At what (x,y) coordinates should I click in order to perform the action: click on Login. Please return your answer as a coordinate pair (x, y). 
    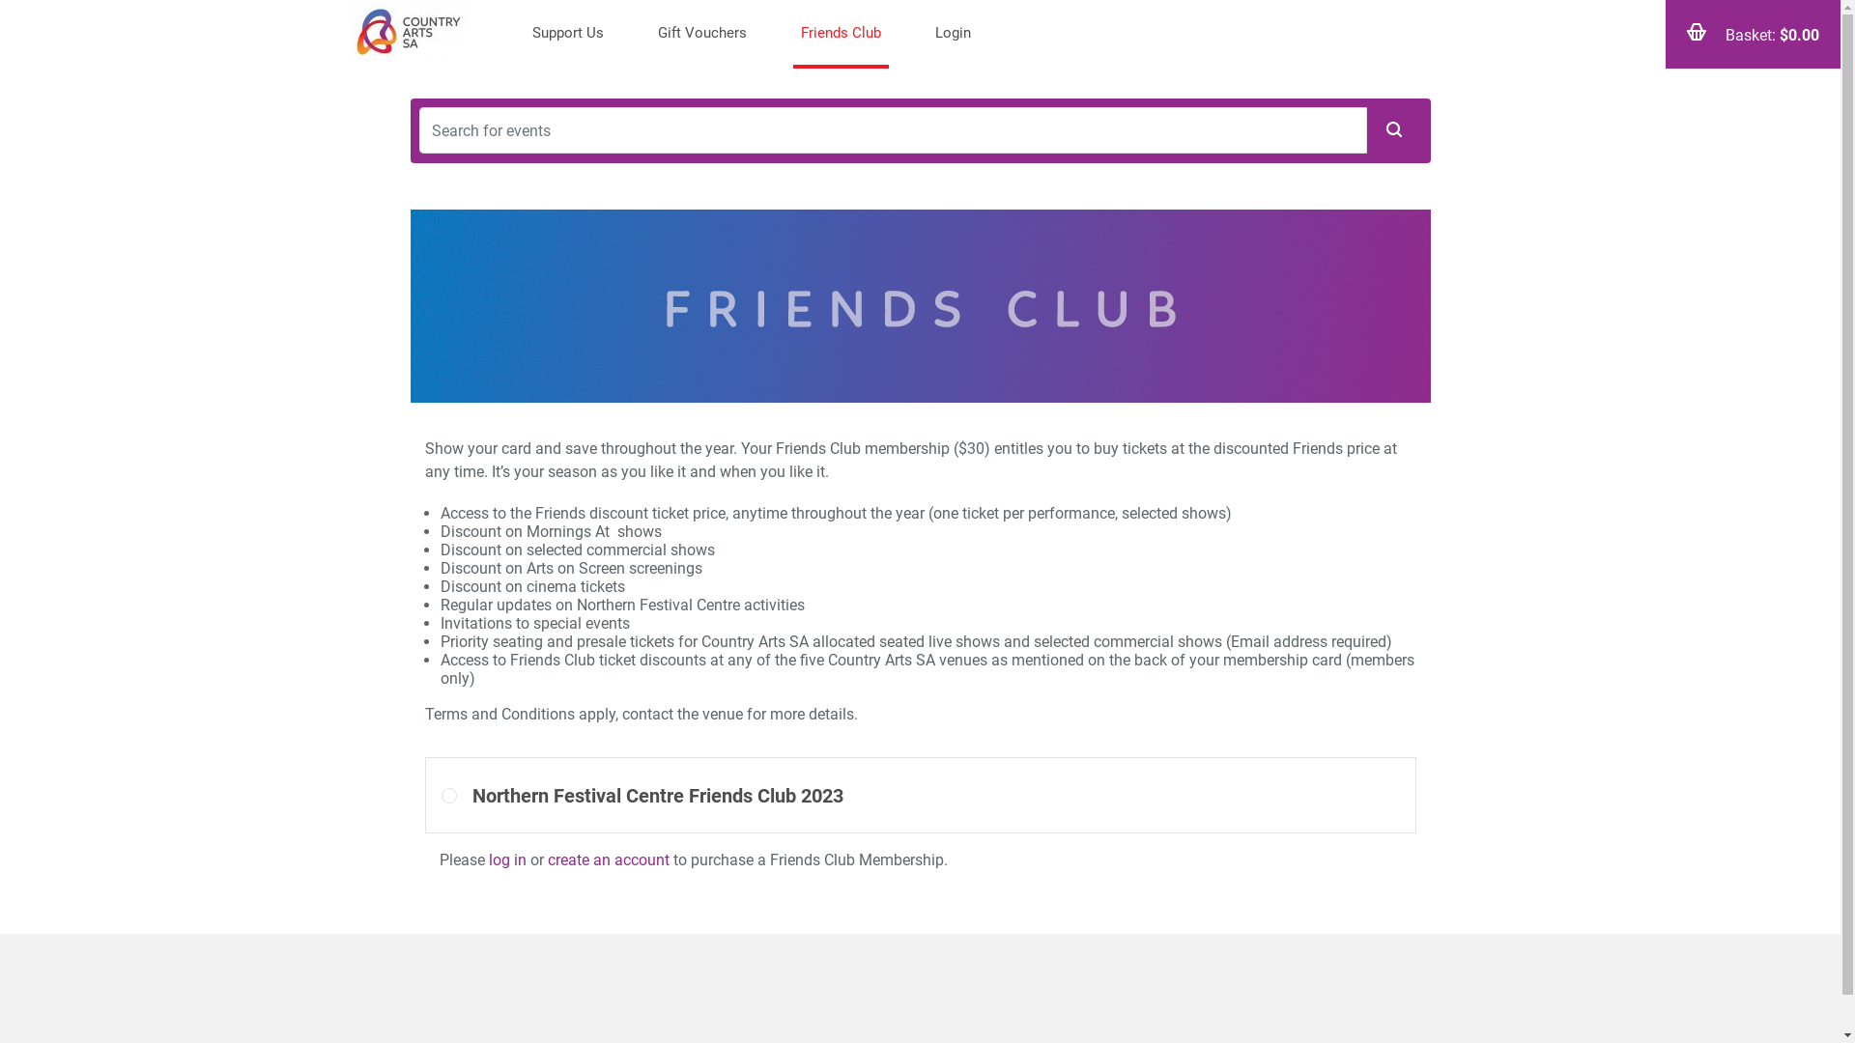
    Looking at the image, I should click on (953, 35).